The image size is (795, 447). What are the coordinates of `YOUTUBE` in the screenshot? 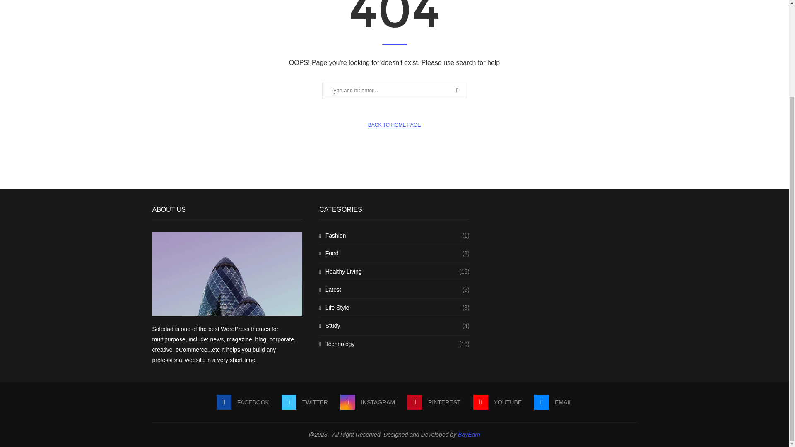 It's located at (498, 402).